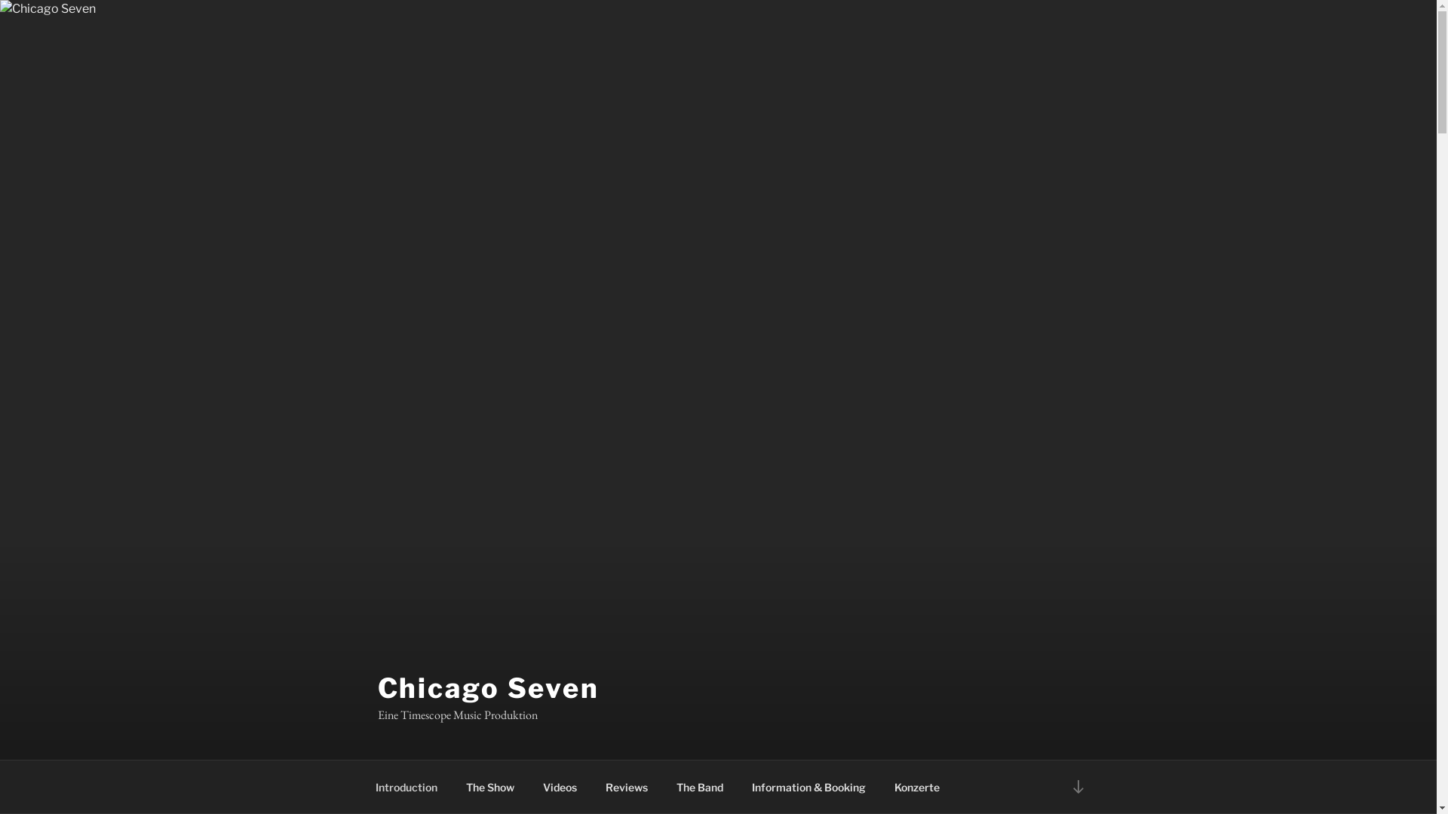 The width and height of the screenshot is (1448, 814). What do you see at coordinates (700, 787) in the screenshot?
I see `The Band` at bounding box center [700, 787].